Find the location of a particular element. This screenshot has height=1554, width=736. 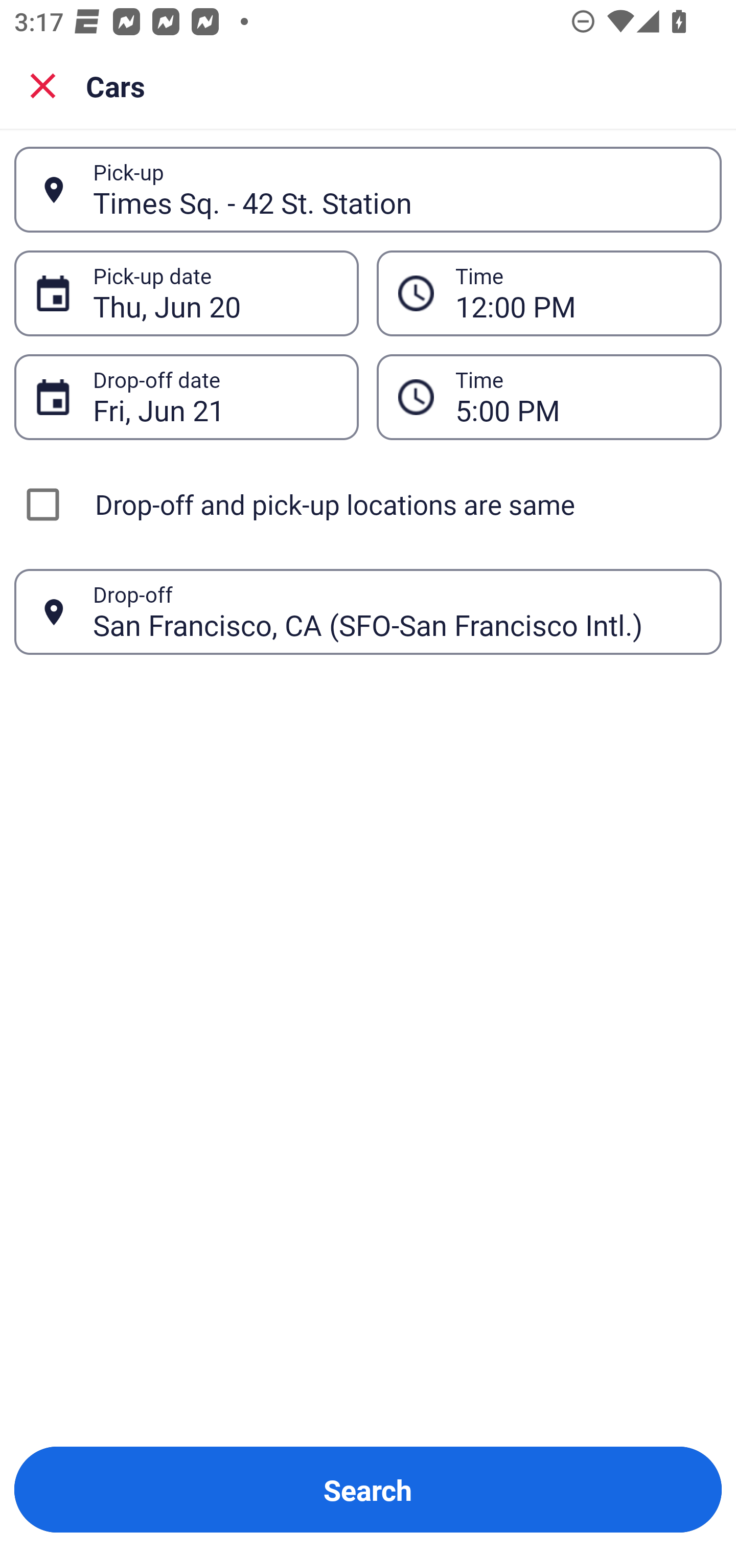

5:00 PM is located at coordinates (578, 397).